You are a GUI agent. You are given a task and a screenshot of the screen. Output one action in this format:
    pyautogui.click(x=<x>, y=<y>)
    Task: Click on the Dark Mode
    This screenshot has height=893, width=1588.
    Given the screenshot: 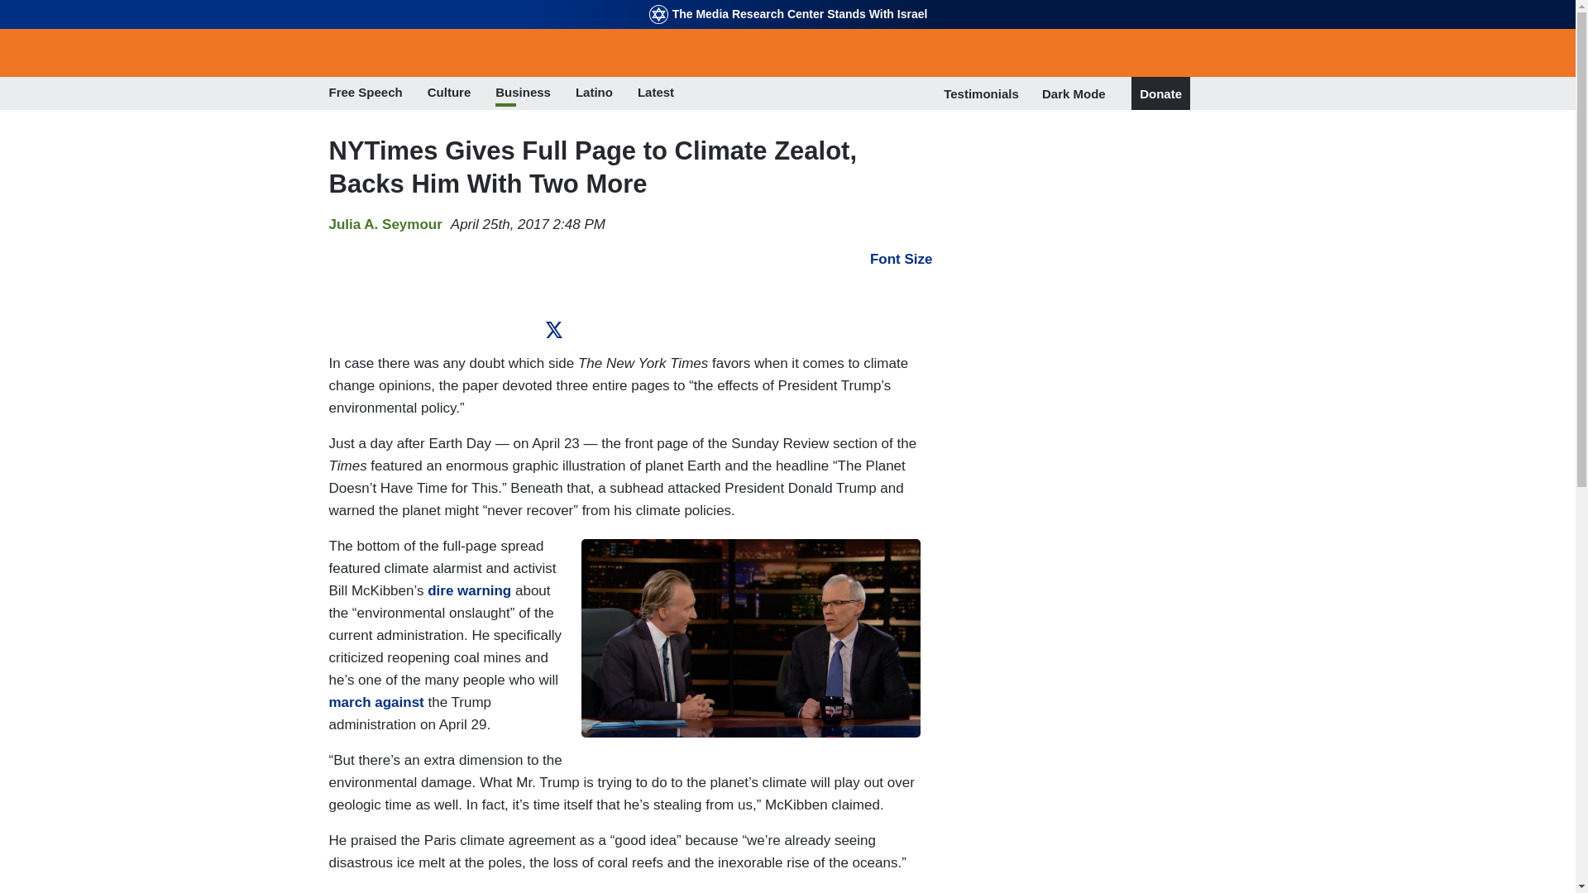 What is the action you would take?
    pyautogui.click(x=1074, y=93)
    